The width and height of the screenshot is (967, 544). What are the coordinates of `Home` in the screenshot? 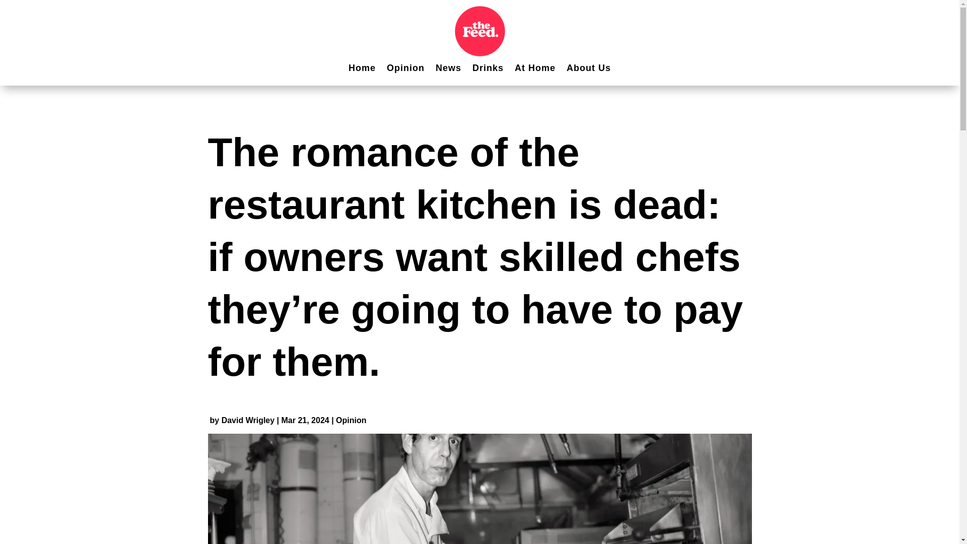 It's located at (362, 69).